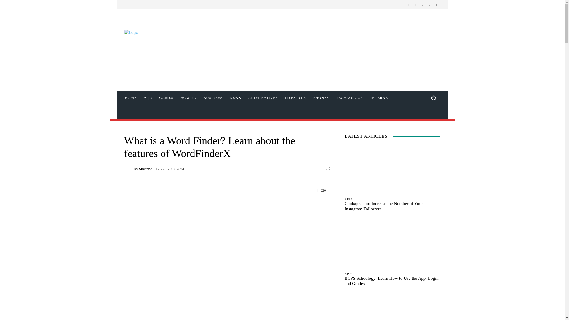  Describe the element at coordinates (148, 98) in the screenshot. I see `Apps` at that location.